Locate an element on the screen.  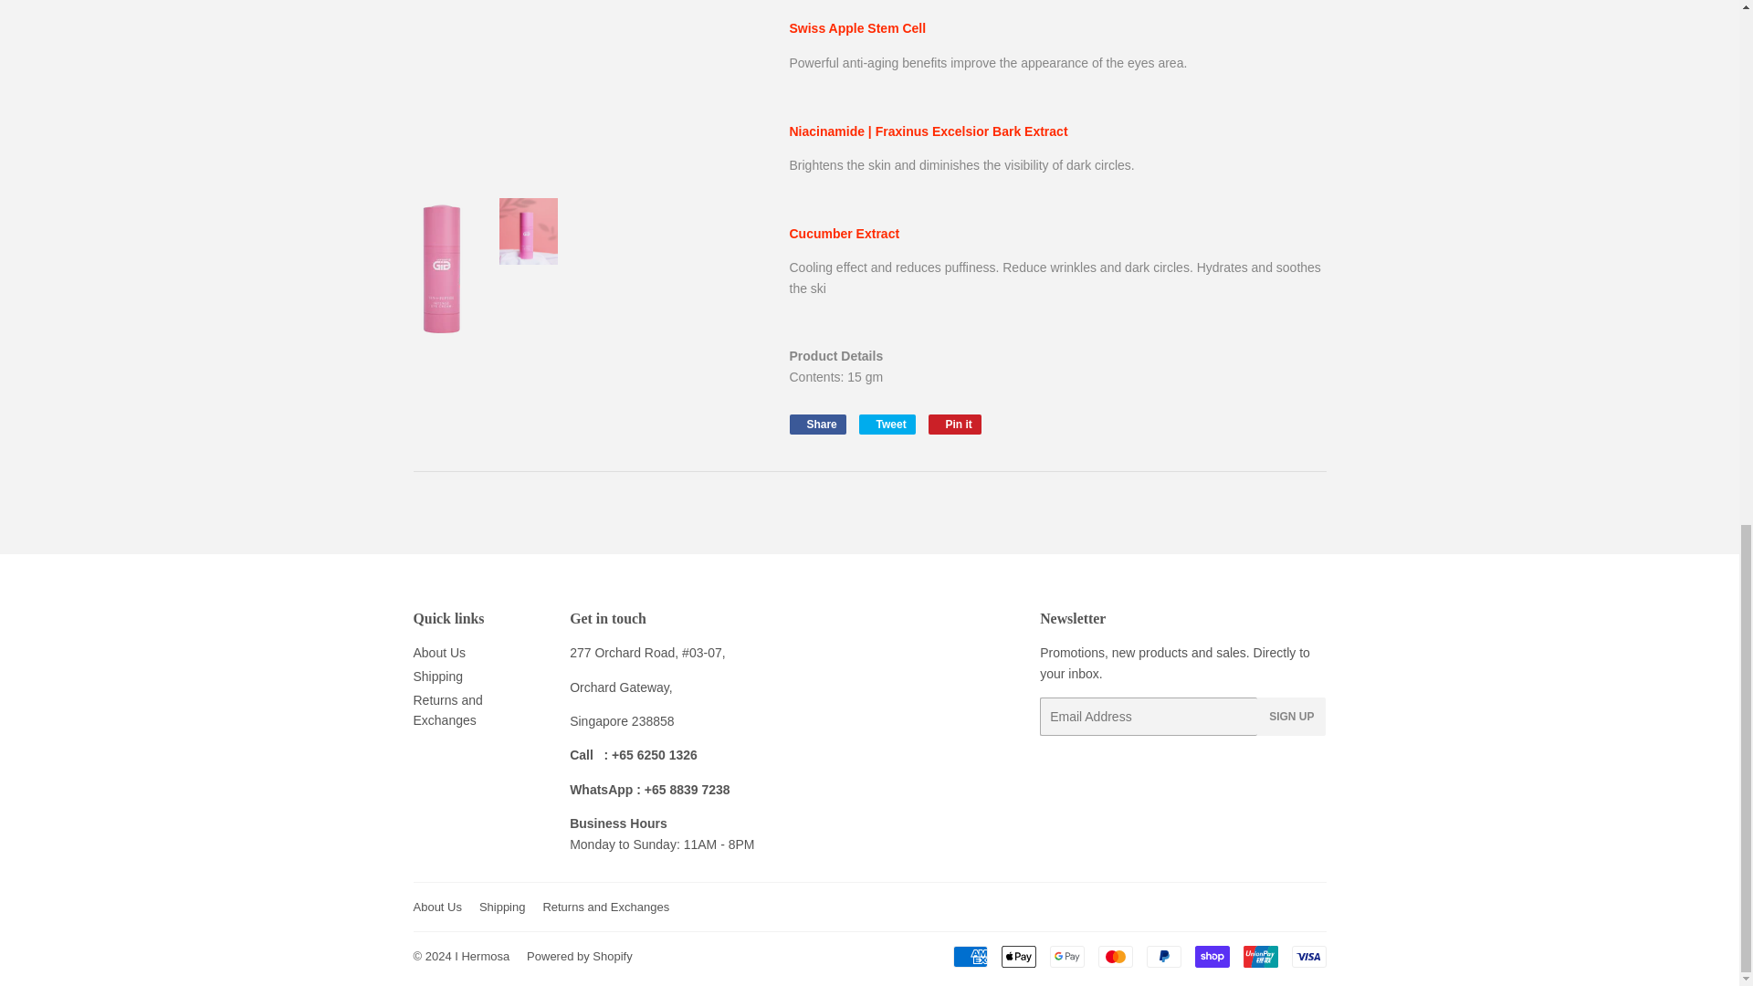
Visa is located at coordinates (1307, 956).